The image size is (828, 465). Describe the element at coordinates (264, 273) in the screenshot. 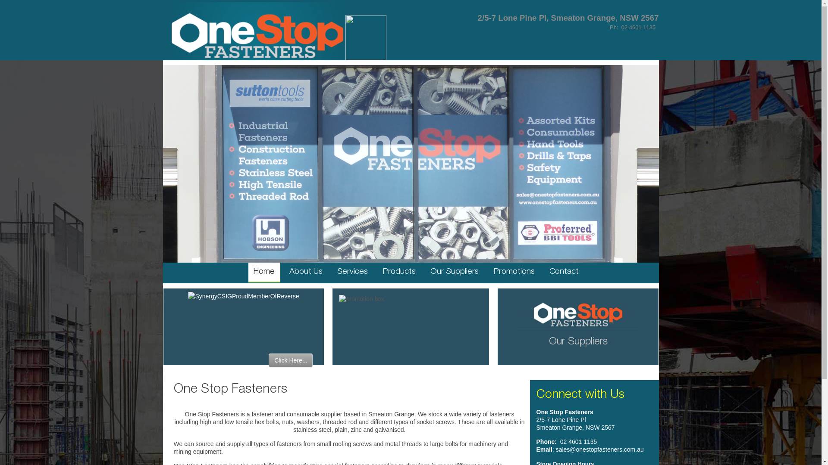

I see `Home` at that location.